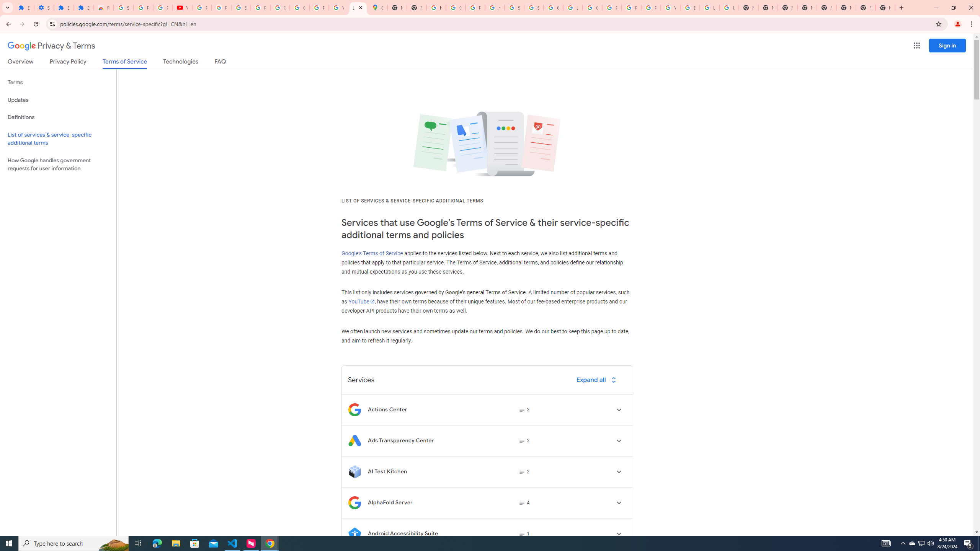 This screenshot has width=980, height=551. Describe the element at coordinates (787, 8) in the screenshot. I see `New Tab` at that location.